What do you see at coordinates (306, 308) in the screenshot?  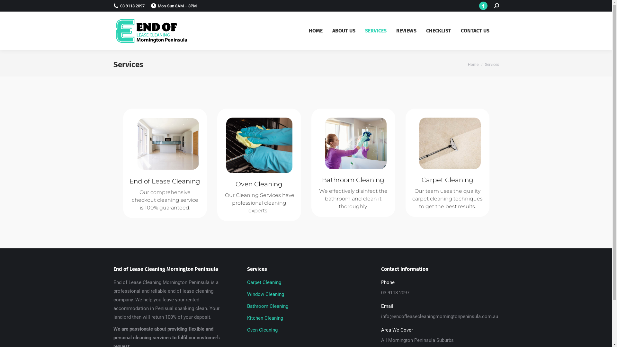 I see `Bathroom Cleaning` at bounding box center [306, 308].